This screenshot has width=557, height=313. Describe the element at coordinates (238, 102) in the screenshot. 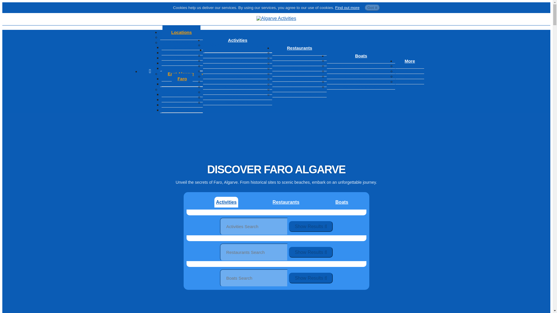

I see `Water Sports` at that location.